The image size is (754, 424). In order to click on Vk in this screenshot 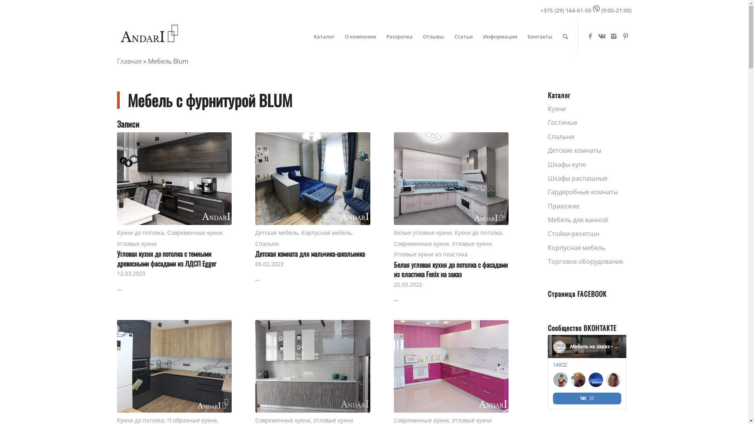, I will do `click(602, 36)`.